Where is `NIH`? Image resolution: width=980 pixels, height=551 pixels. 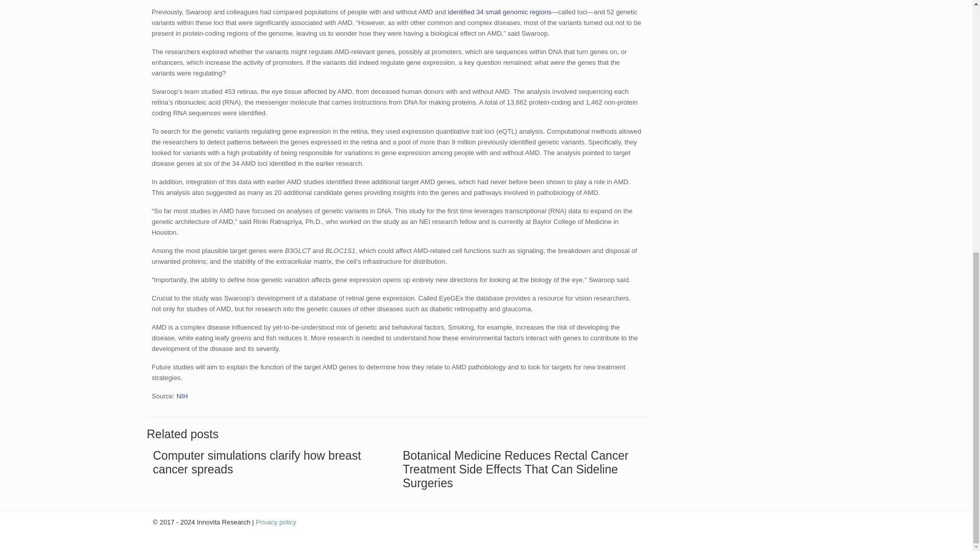
NIH is located at coordinates (182, 396).